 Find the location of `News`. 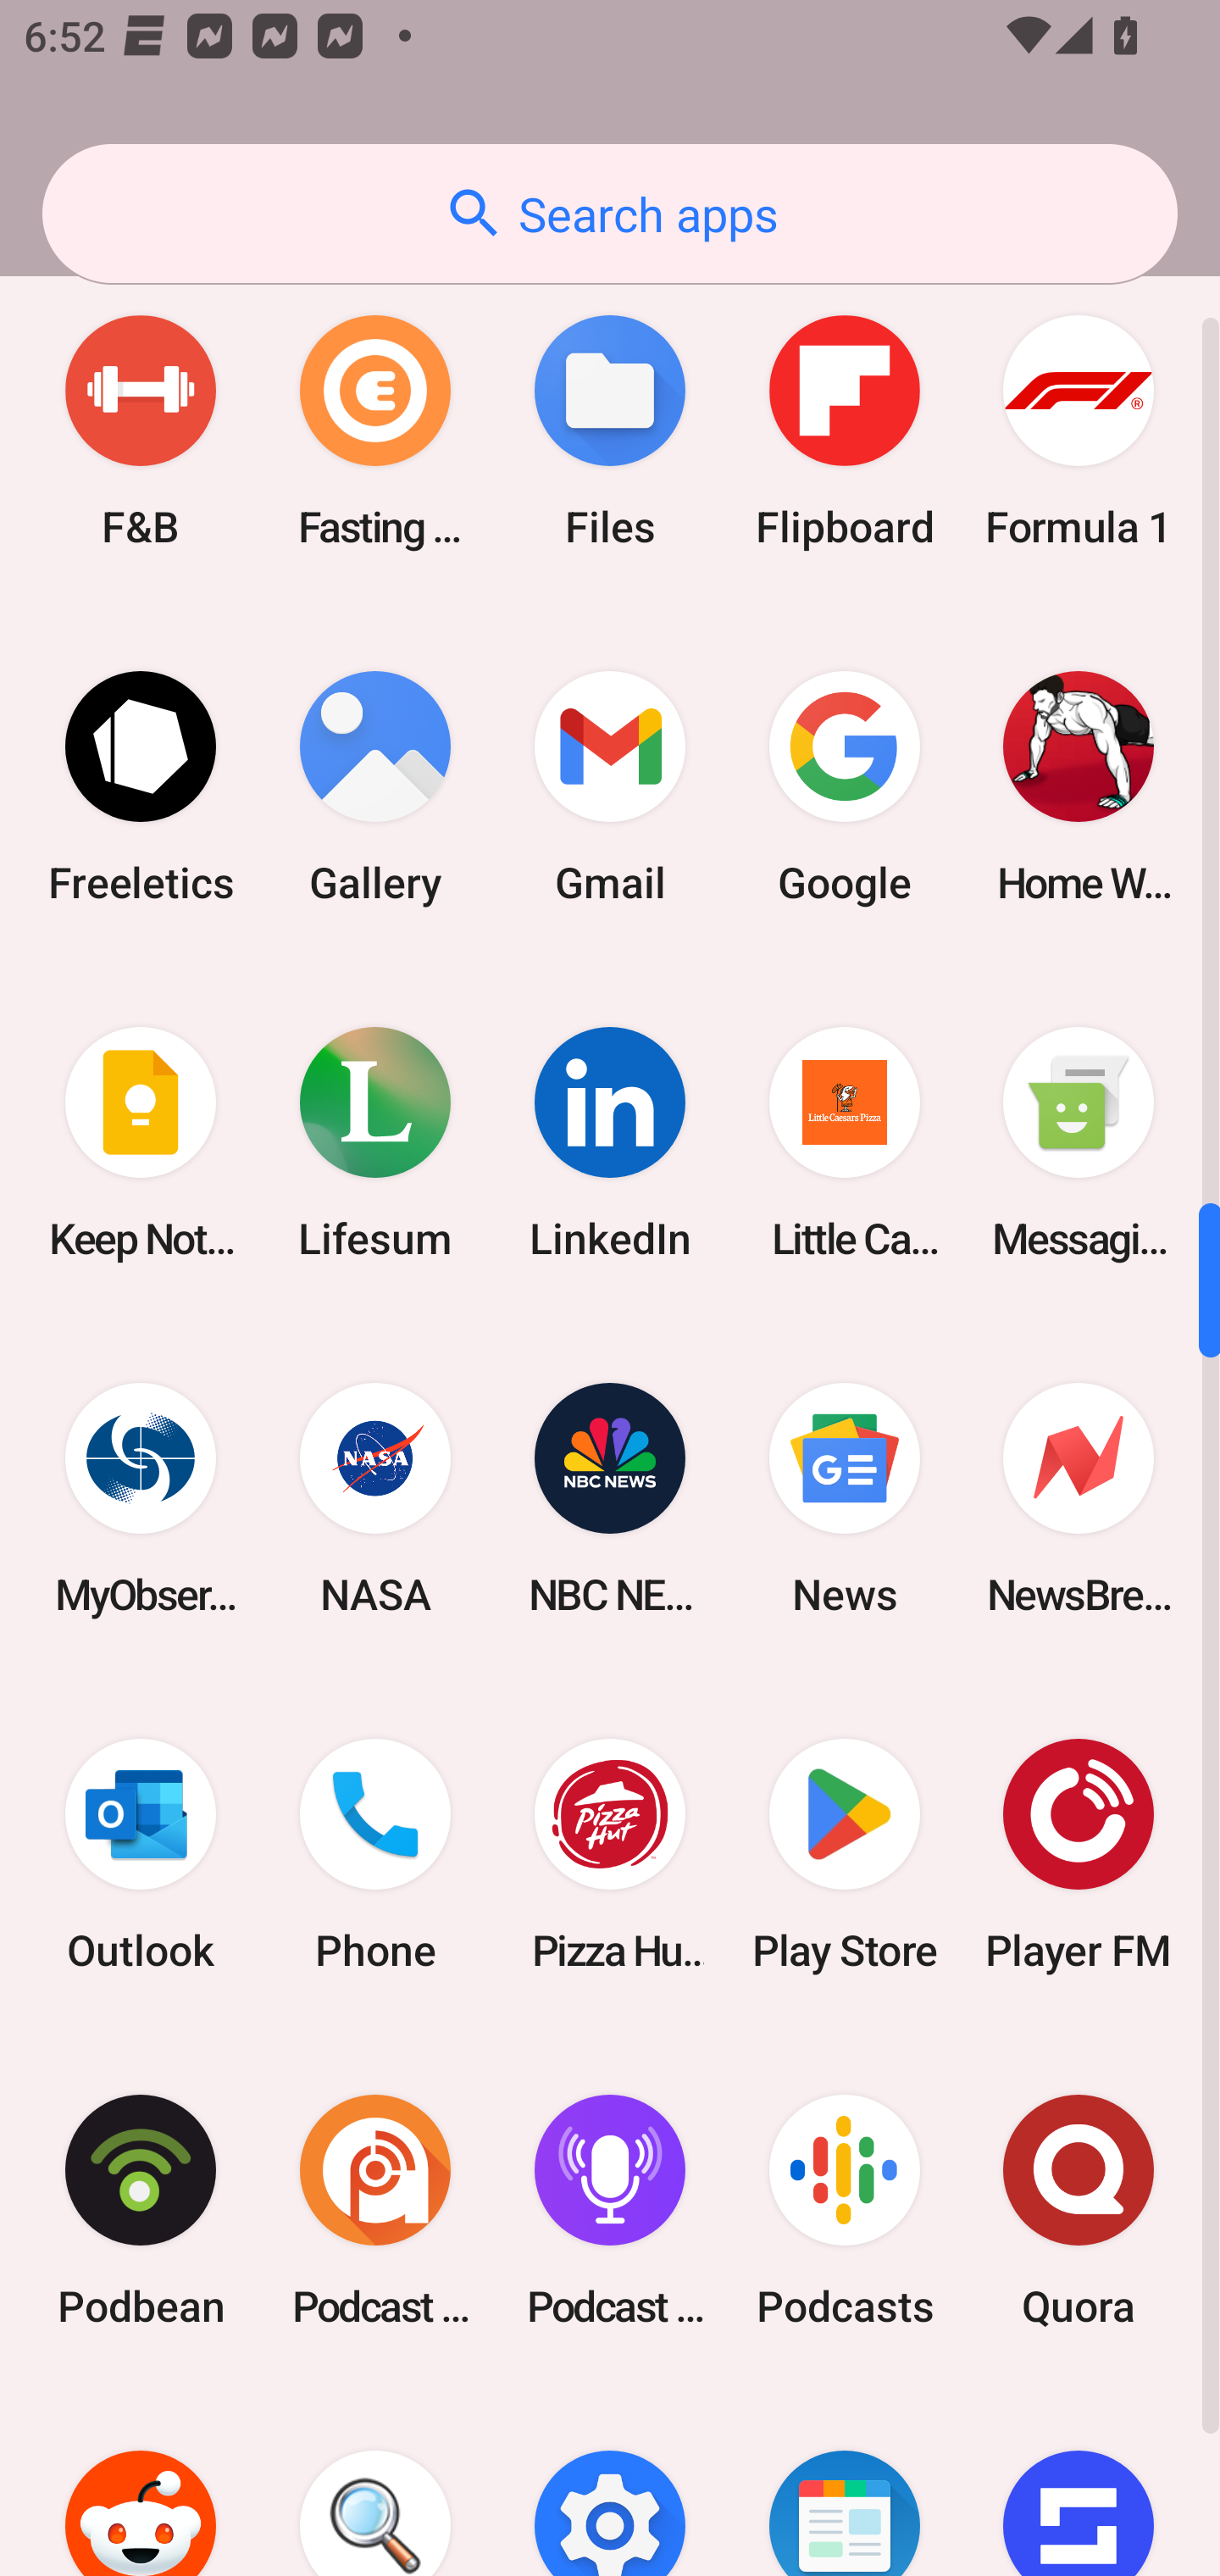

News is located at coordinates (844, 1499).